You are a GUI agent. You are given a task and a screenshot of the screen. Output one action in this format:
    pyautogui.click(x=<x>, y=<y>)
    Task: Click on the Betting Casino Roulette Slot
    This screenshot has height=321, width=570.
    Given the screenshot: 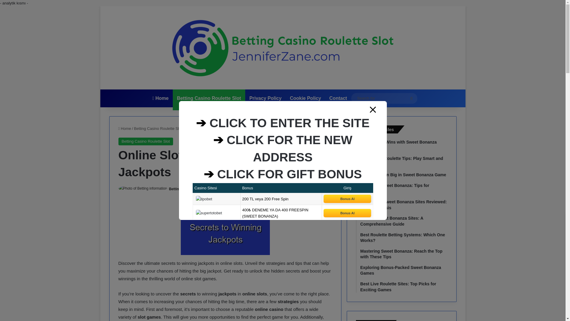 What is the action you would take?
    pyautogui.click(x=209, y=98)
    